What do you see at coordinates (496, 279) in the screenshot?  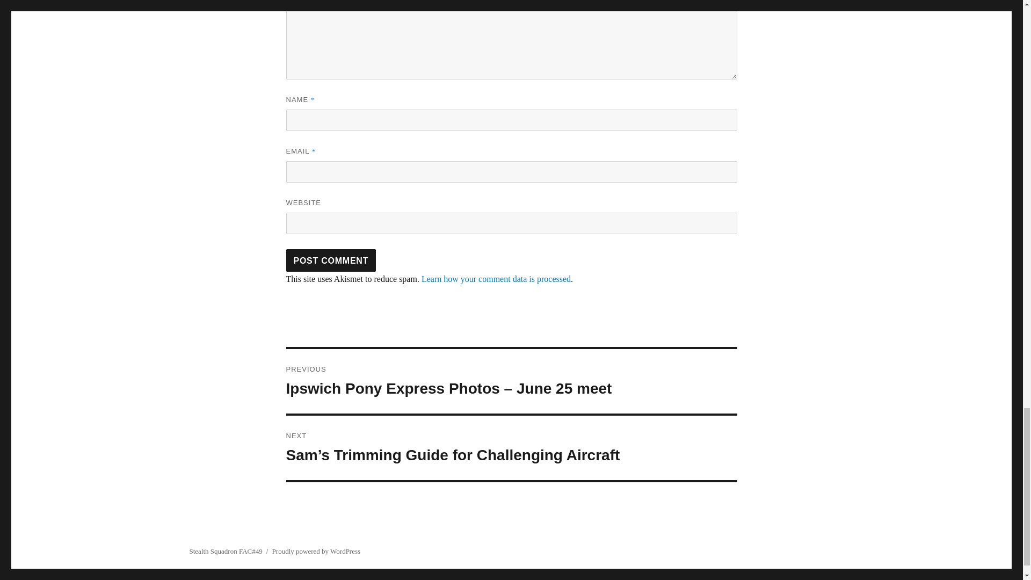 I see `Learn how your comment data is processed` at bounding box center [496, 279].